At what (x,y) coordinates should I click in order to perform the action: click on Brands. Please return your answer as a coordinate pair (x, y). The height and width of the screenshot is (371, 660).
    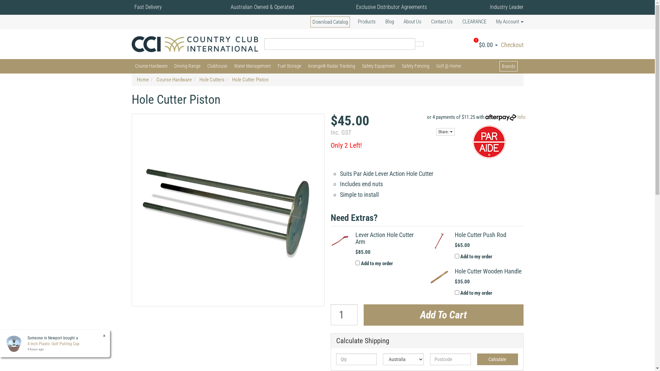
    Looking at the image, I should click on (508, 66).